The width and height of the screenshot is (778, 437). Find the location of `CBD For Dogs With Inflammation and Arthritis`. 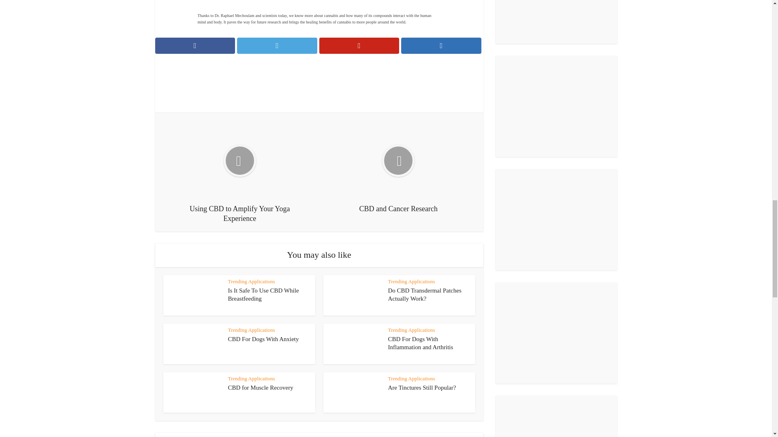

CBD For Dogs With Inflammation and Arthritis is located at coordinates (421, 343).